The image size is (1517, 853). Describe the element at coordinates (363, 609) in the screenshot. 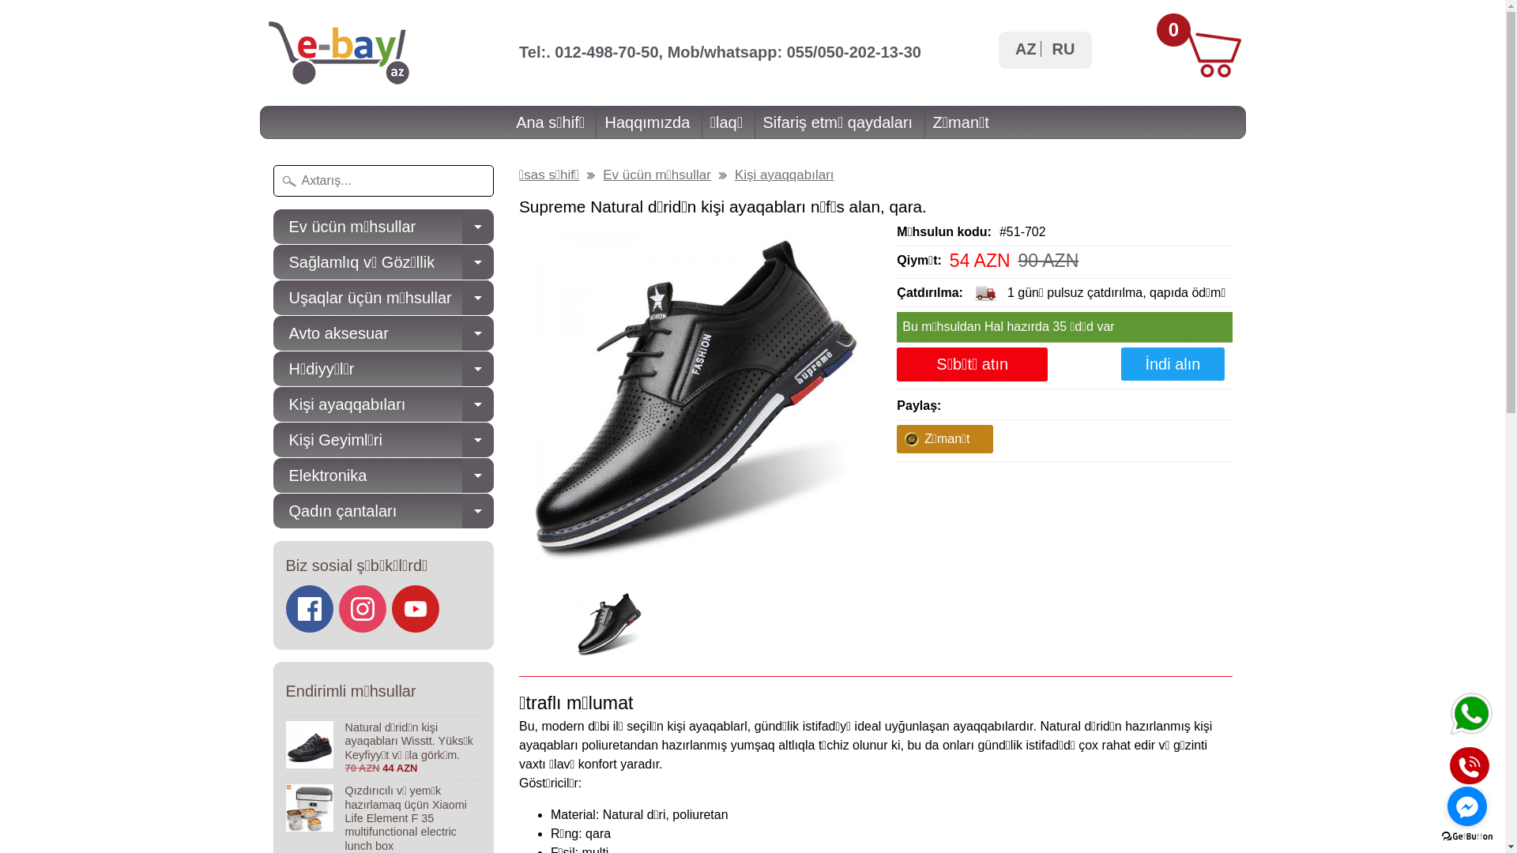

I see `Instagram` at that location.